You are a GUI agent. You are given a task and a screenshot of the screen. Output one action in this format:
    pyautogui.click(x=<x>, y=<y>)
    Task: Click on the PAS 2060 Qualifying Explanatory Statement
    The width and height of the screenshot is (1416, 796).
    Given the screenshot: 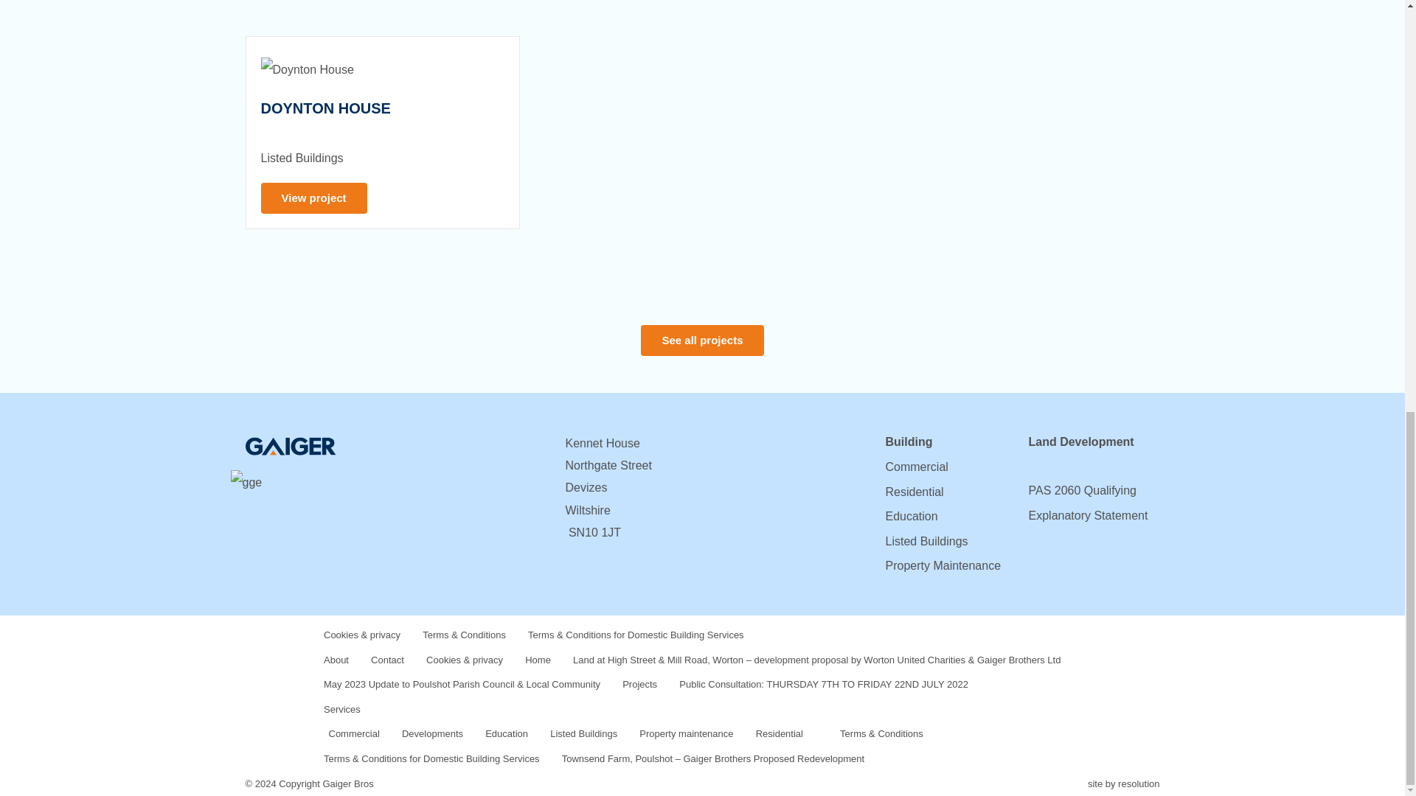 What is the action you would take?
    pyautogui.click(x=1087, y=503)
    